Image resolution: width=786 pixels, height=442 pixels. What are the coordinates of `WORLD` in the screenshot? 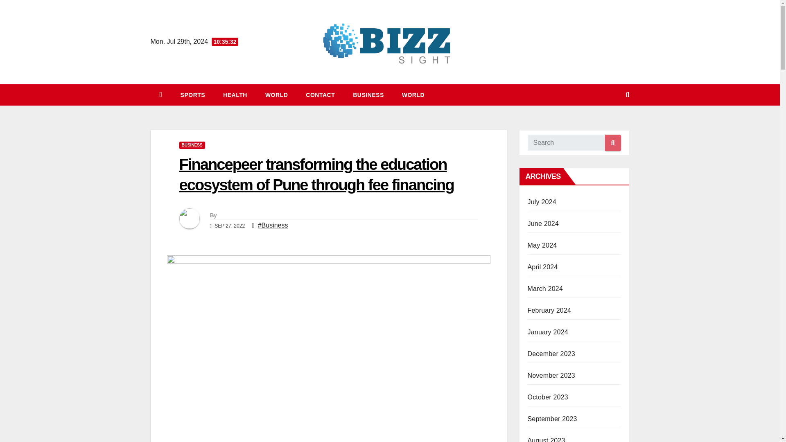 It's located at (276, 95).